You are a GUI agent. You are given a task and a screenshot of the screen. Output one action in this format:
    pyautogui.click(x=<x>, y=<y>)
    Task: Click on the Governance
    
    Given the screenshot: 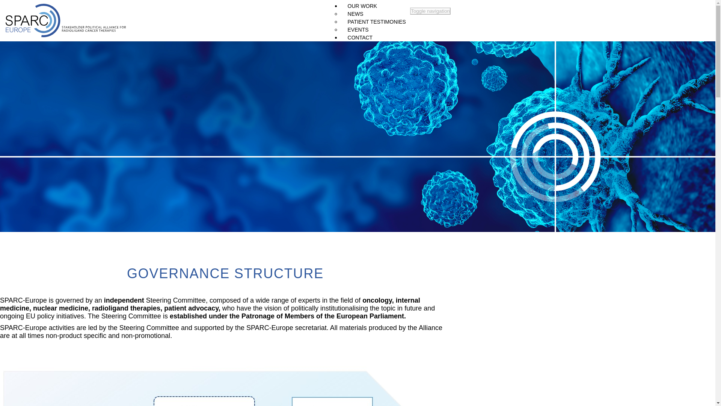 What is the action you would take?
    pyautogui.click(x=366, y=5)
    